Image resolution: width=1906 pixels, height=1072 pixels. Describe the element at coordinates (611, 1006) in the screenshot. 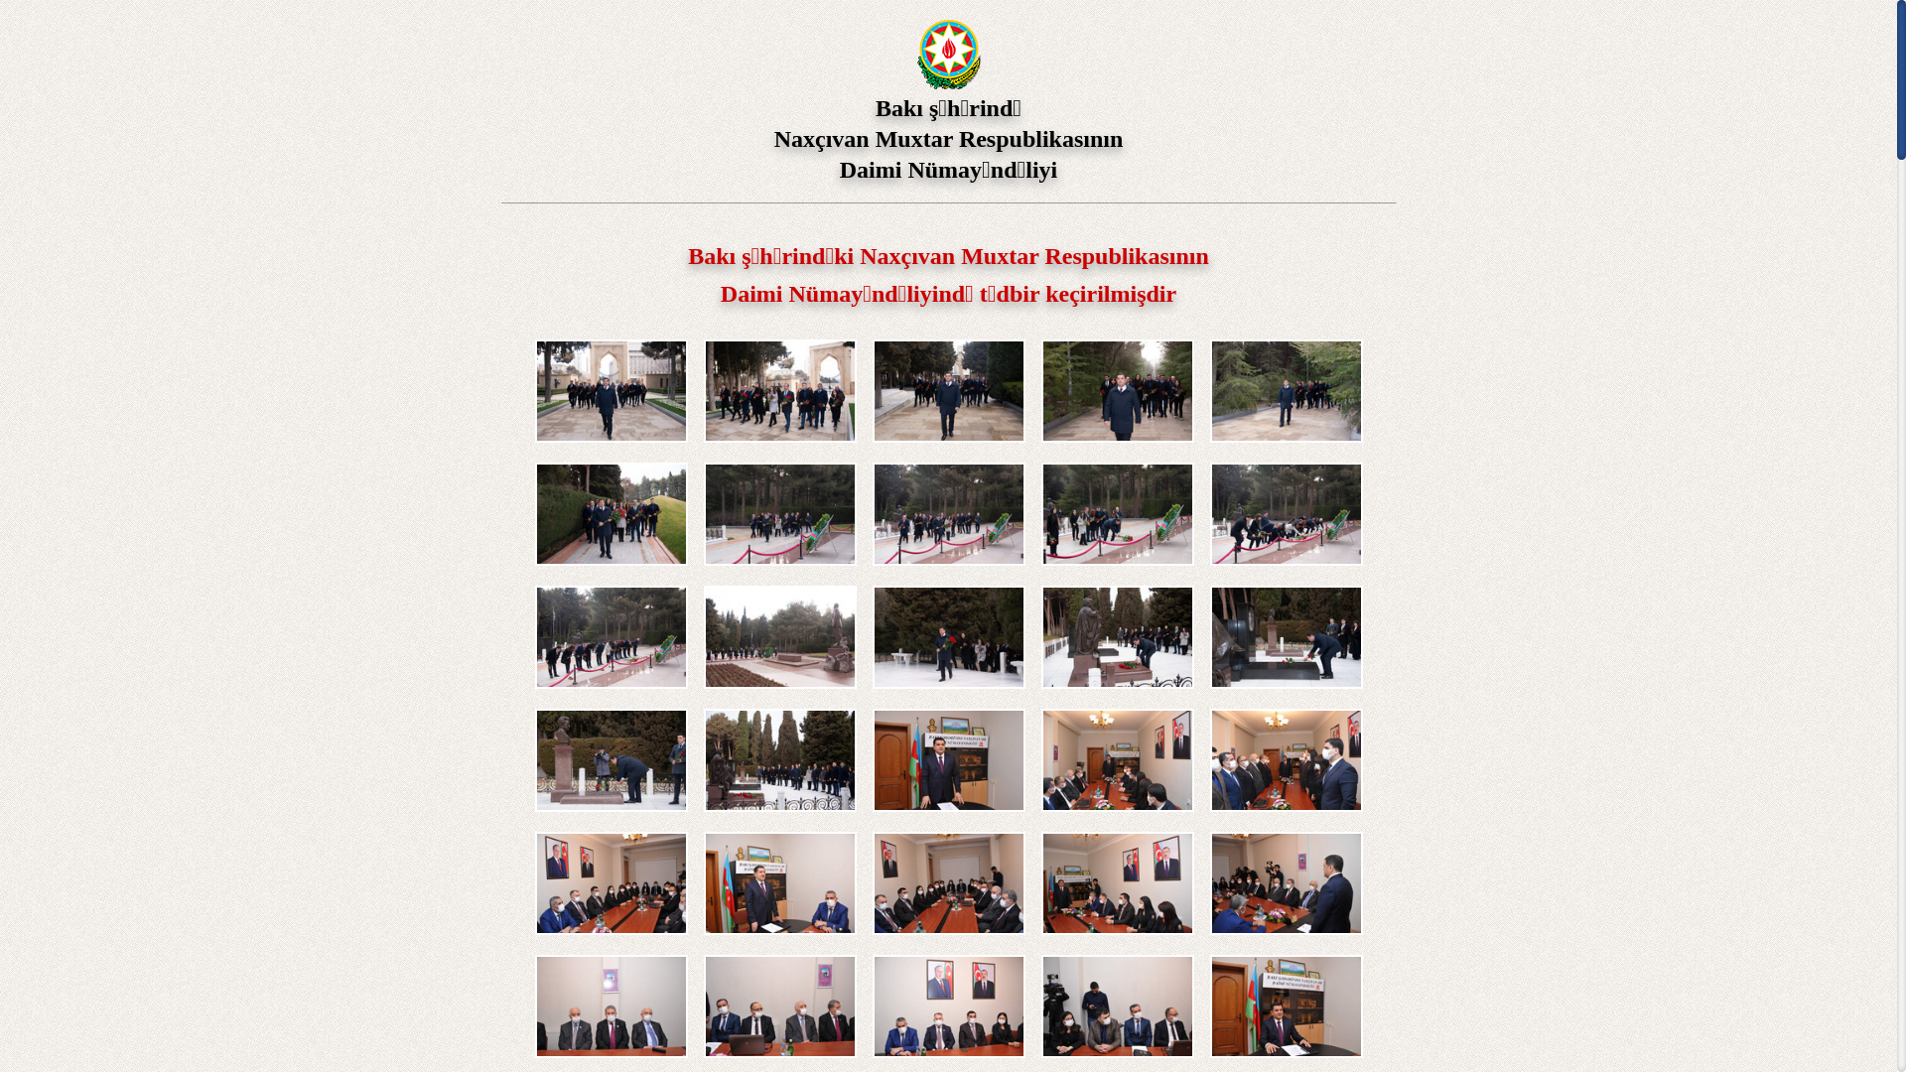

I see `Click to enlarge` at that location.